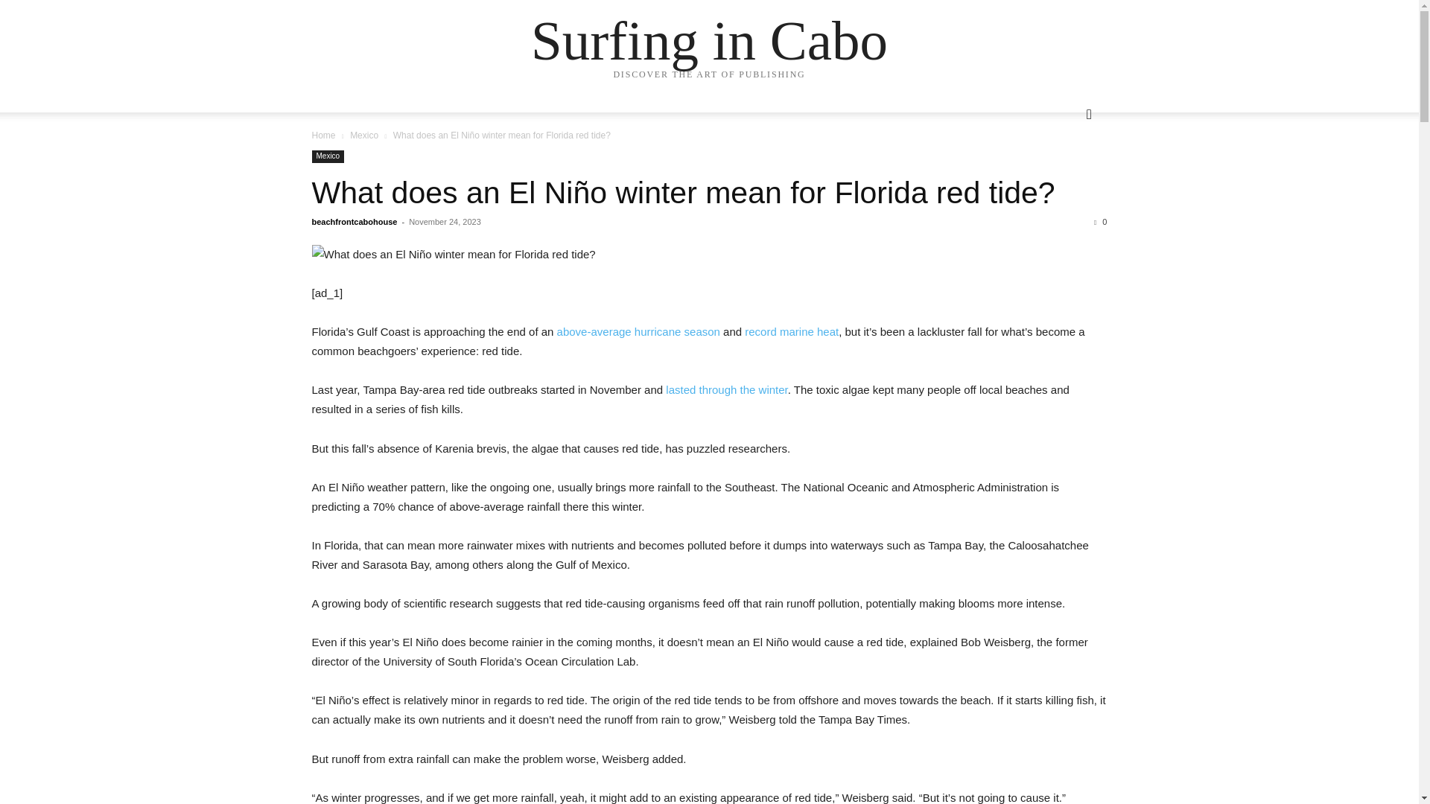 The width and height of the screenshot is (1430, 804). Describe the element at coordinates (1100, 221) in the screenshot. I see `0` at that location.